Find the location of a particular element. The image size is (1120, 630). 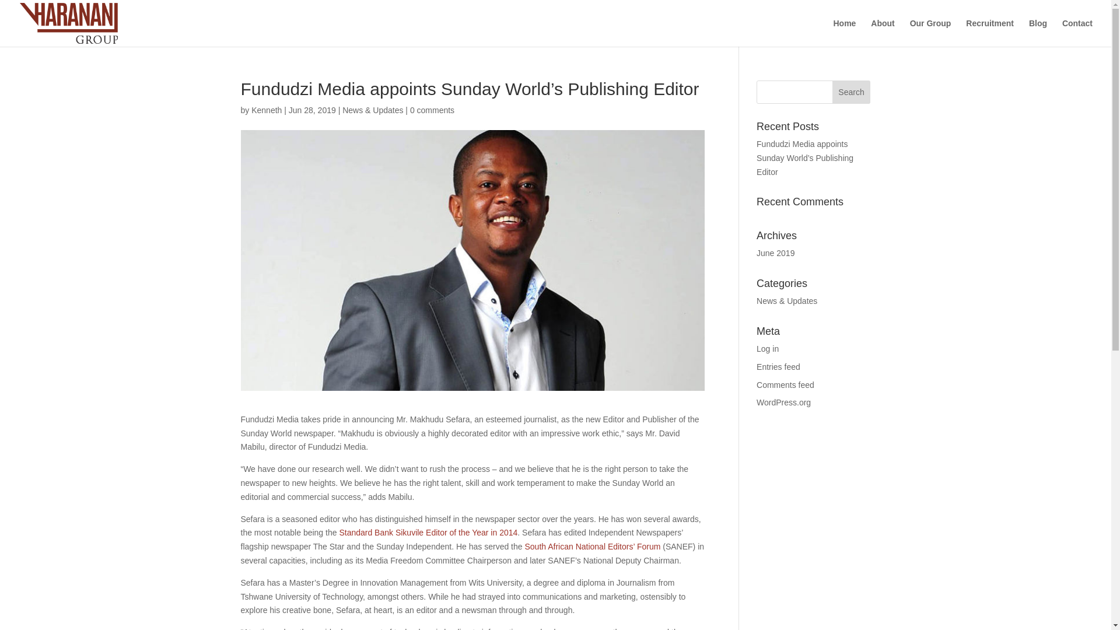

Entries feed is located at coordinates (778, 367).